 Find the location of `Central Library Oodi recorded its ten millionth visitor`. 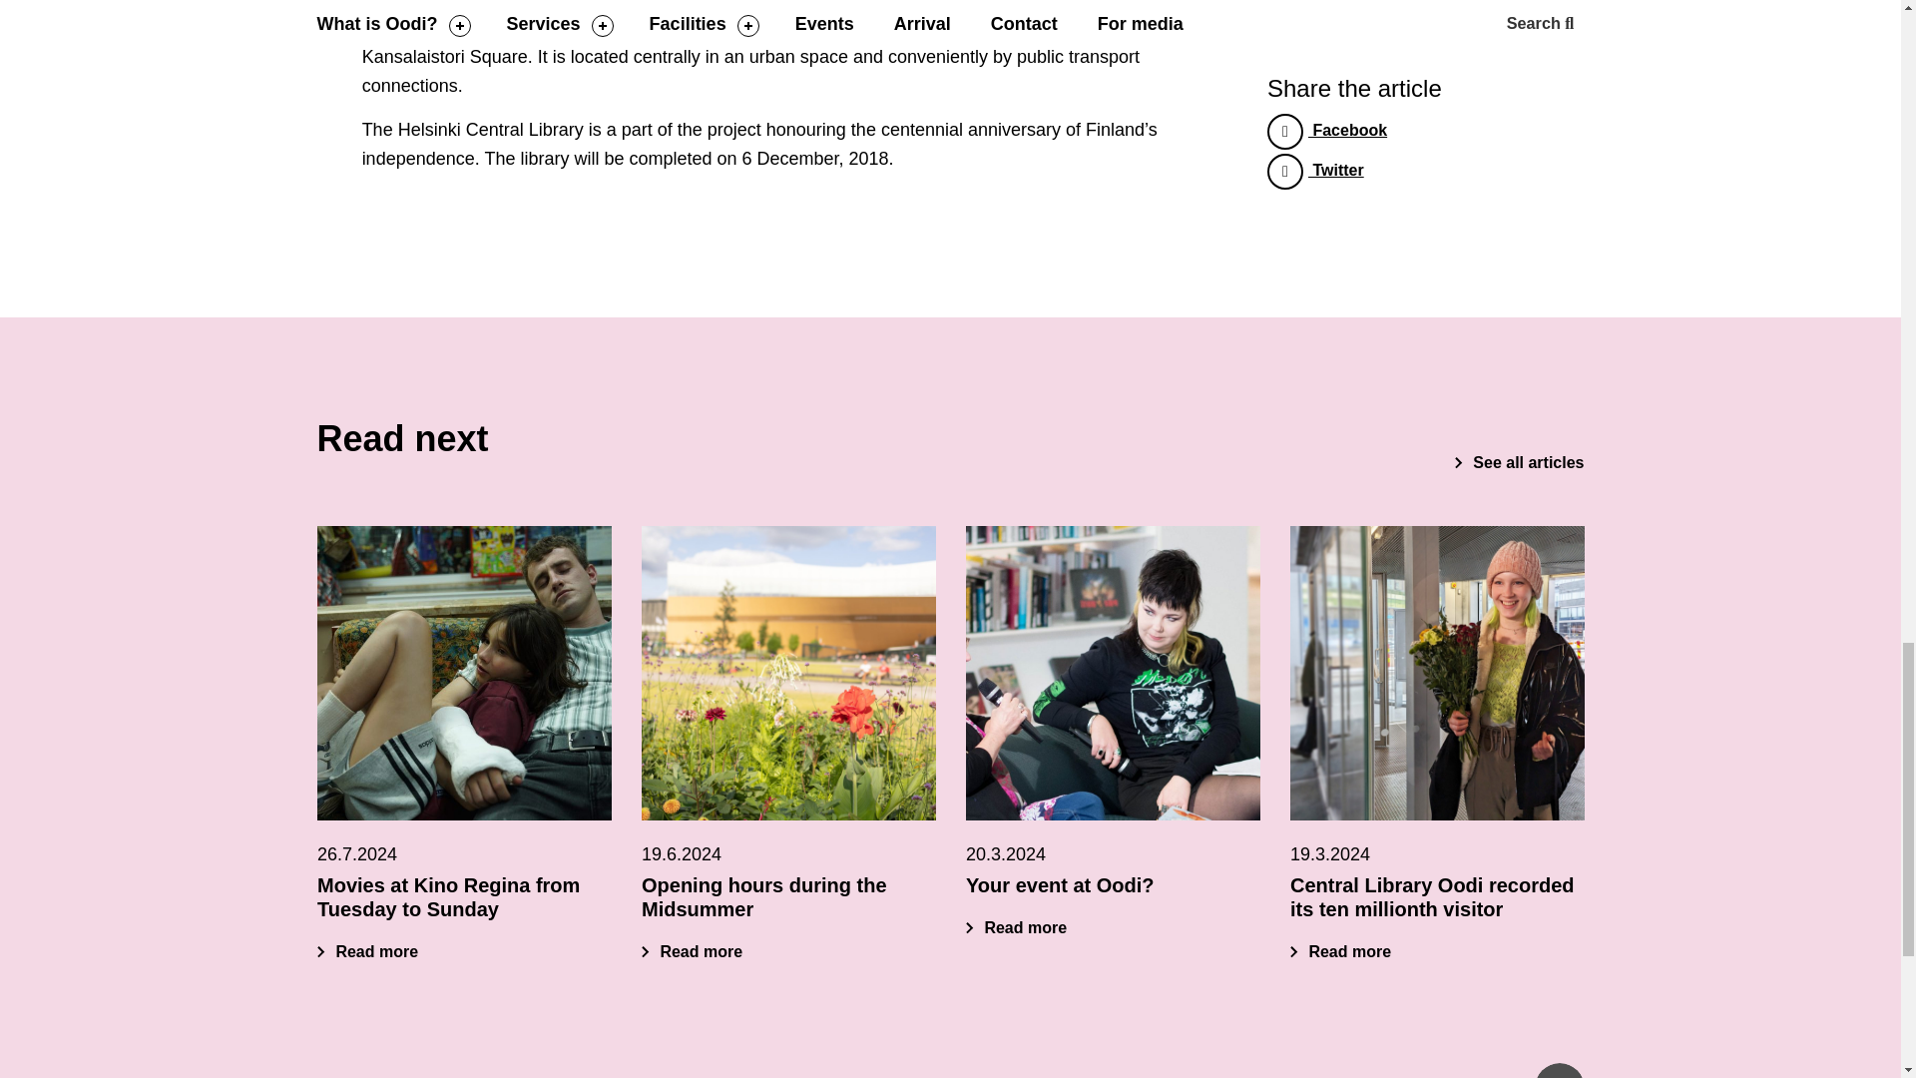

Central Library Oodi recorded its ten millionth visitor is located at coordinates (1339, 952).